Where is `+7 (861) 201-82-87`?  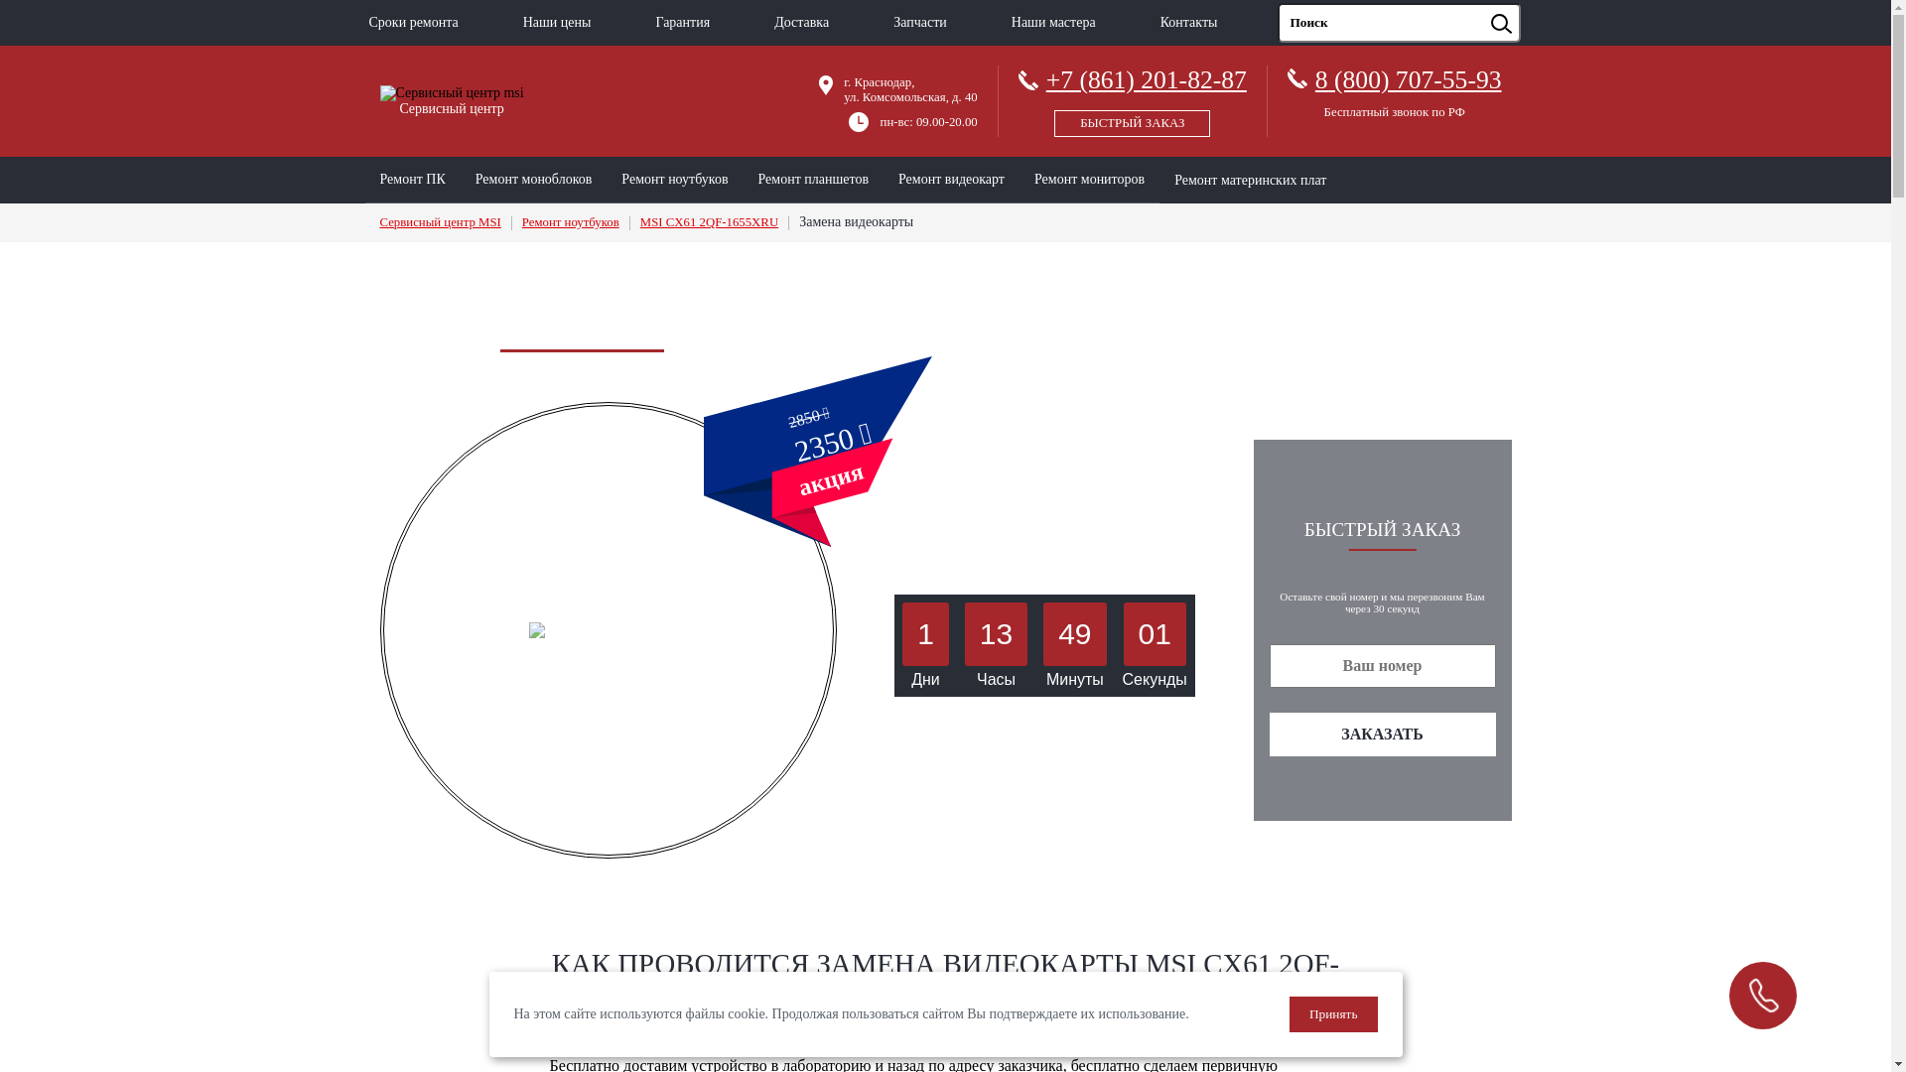 +7 (861) 201-82-87 is located at coordinates (1133, 97).